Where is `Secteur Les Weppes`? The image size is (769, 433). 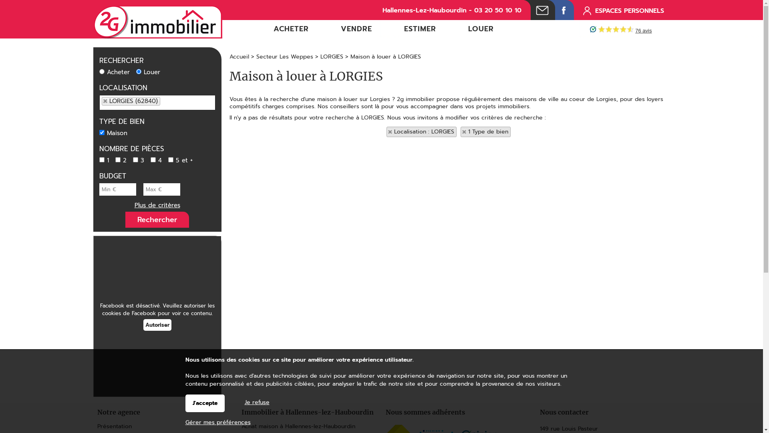 Secteur Les Weppes is located at coordinates (285, 57).